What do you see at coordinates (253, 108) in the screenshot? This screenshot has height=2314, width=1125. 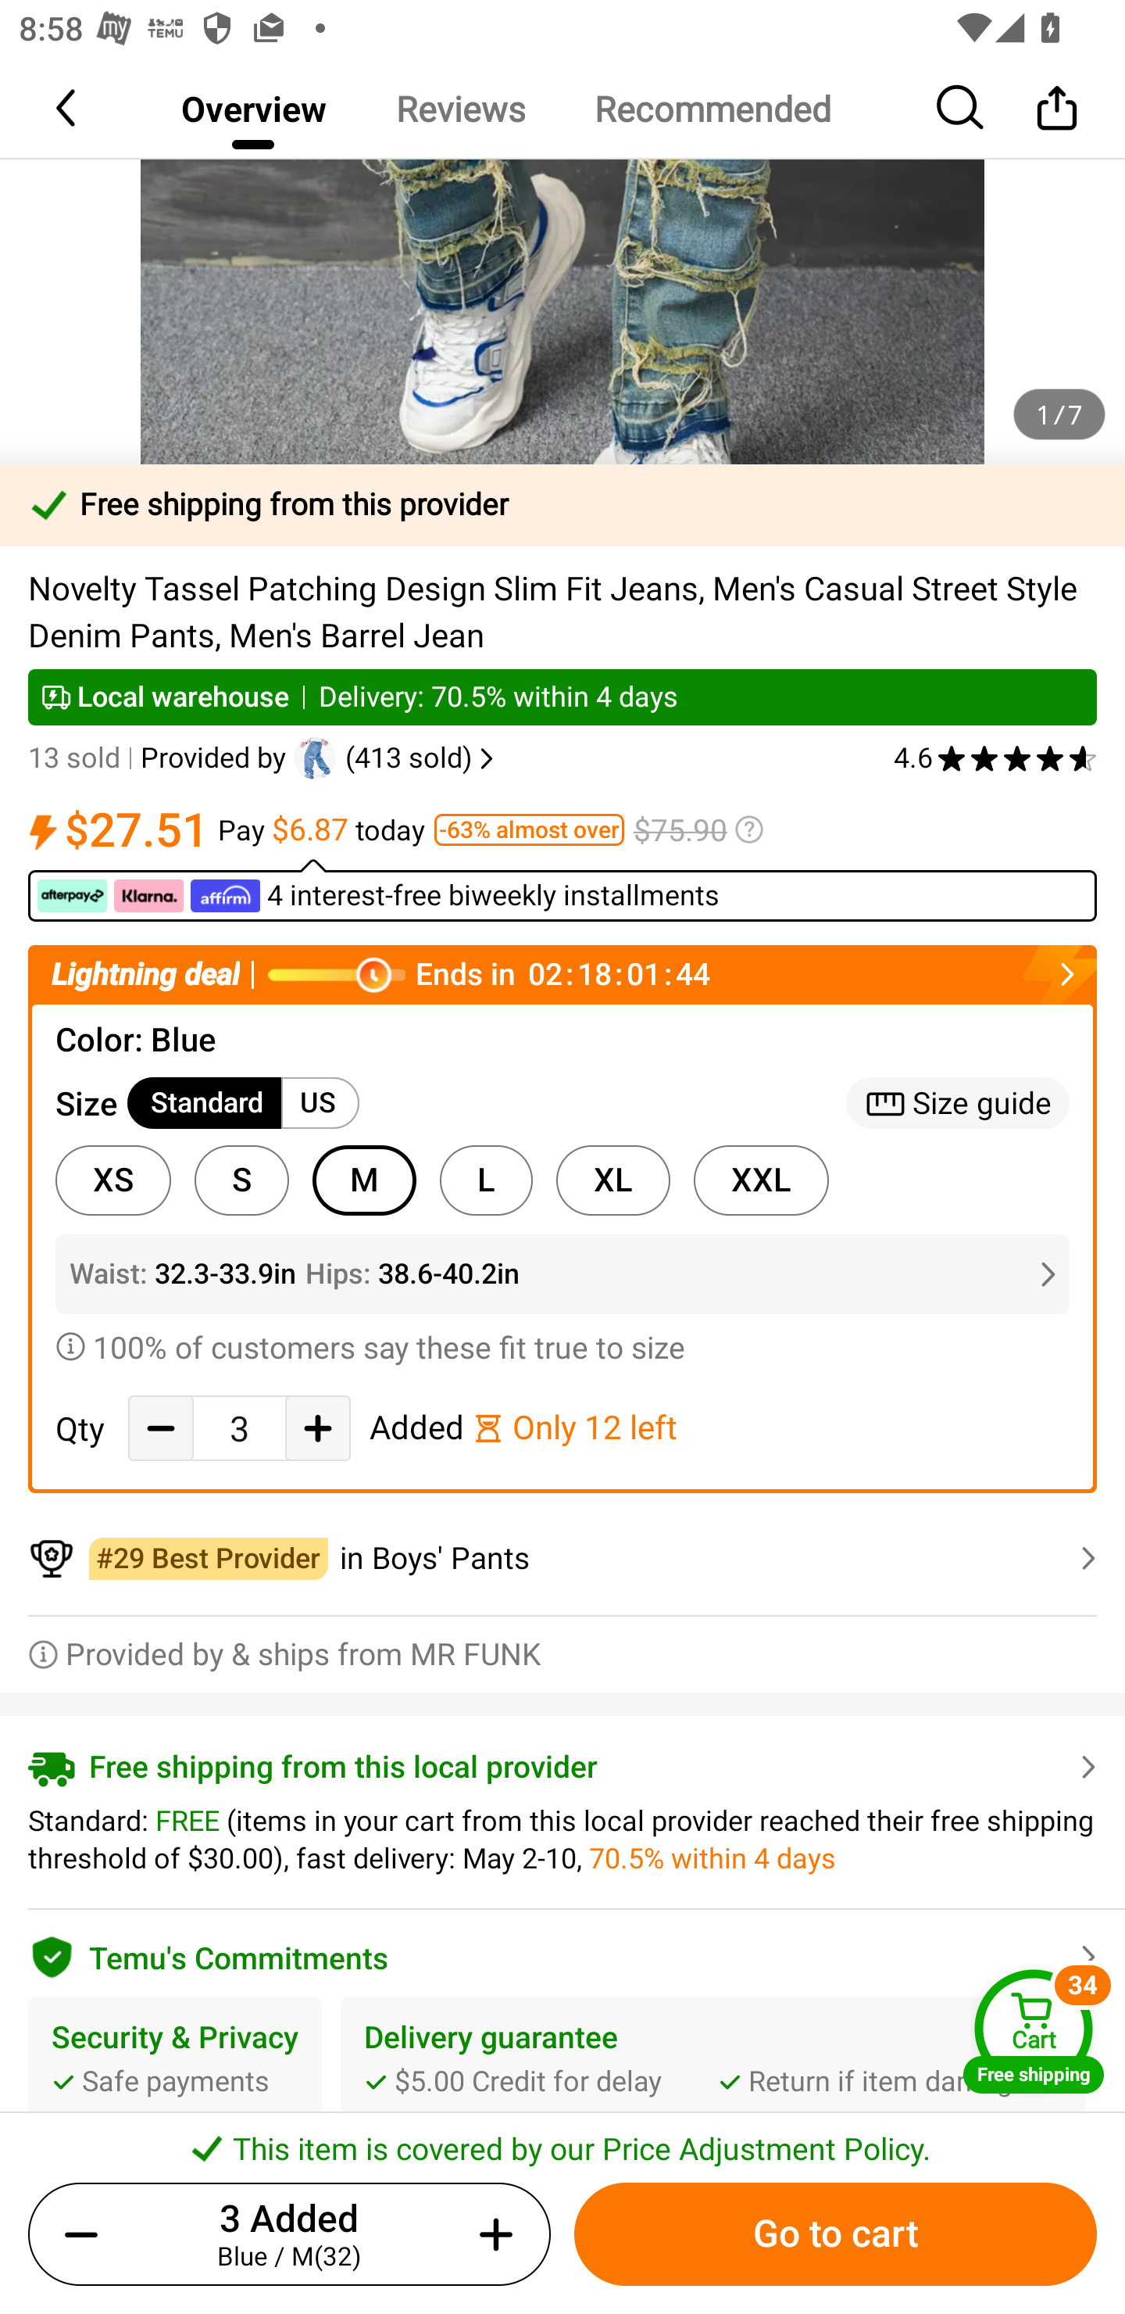 I see `Overview` at bounding box center [253, 108].